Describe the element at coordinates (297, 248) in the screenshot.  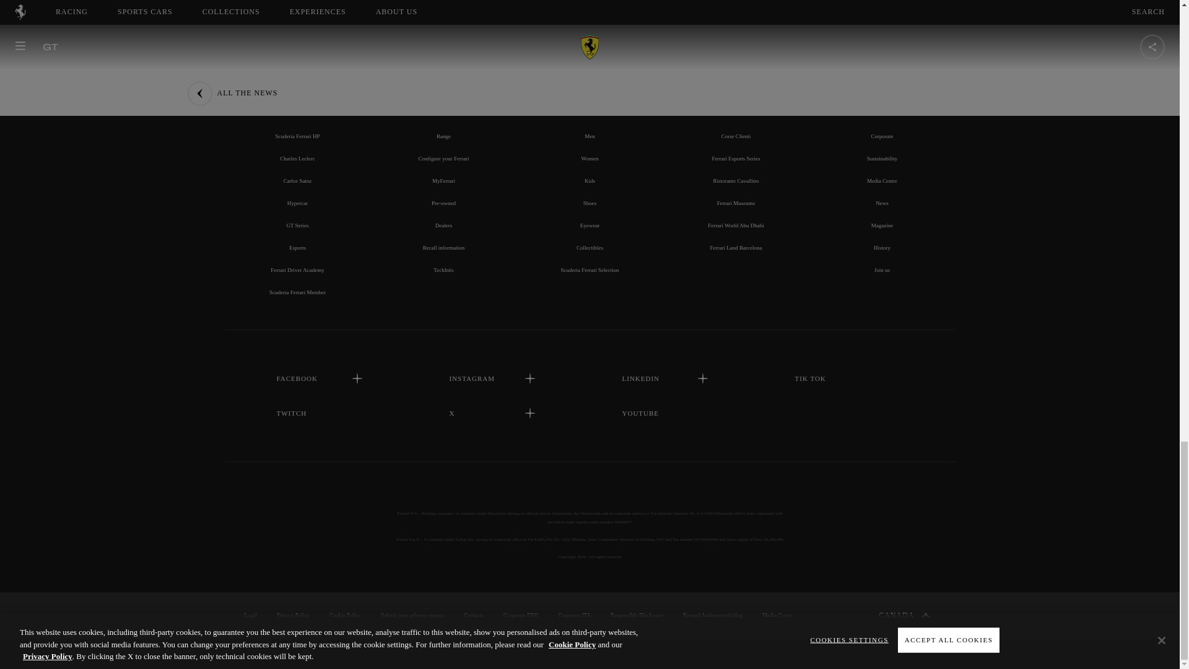
I see `Esports` at that location.